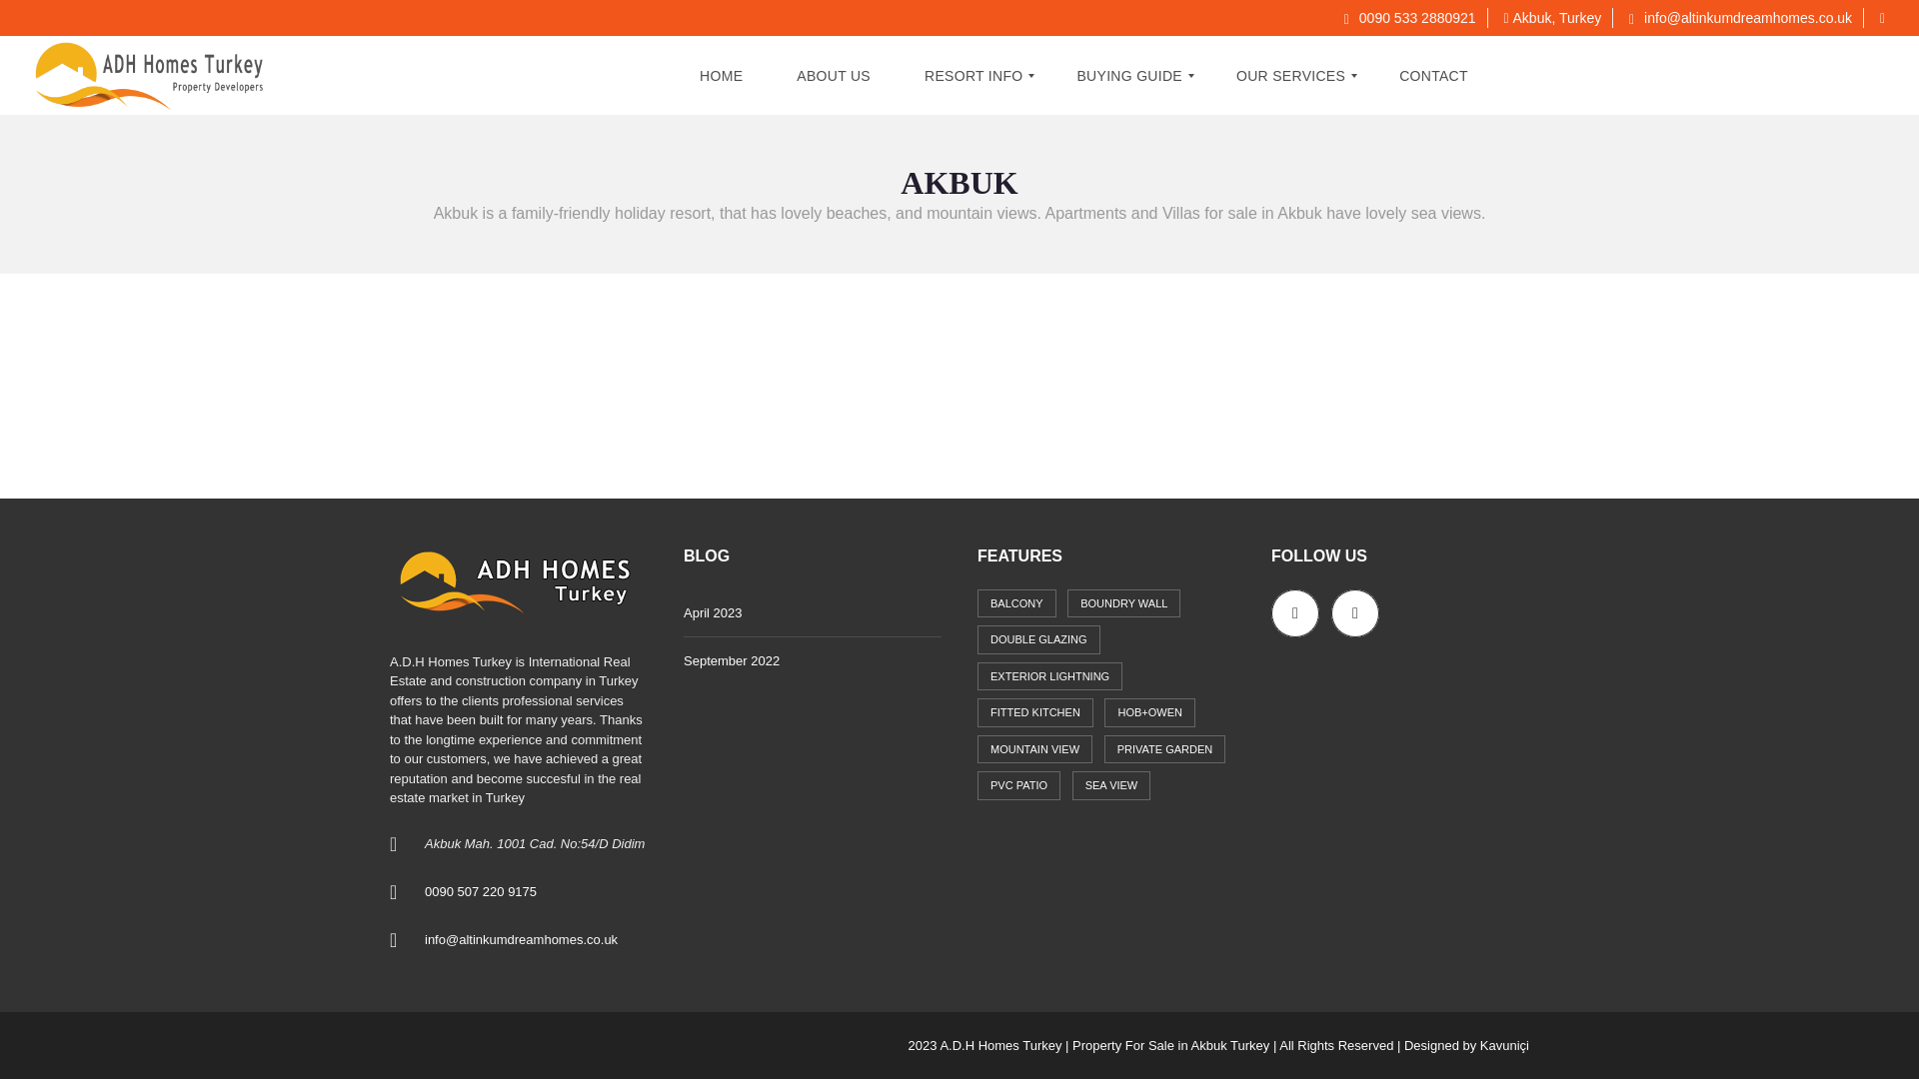  Describe the element at coordinates (1123, 603) in the screenshot. I see `BOUNDRY WALL` at that location.